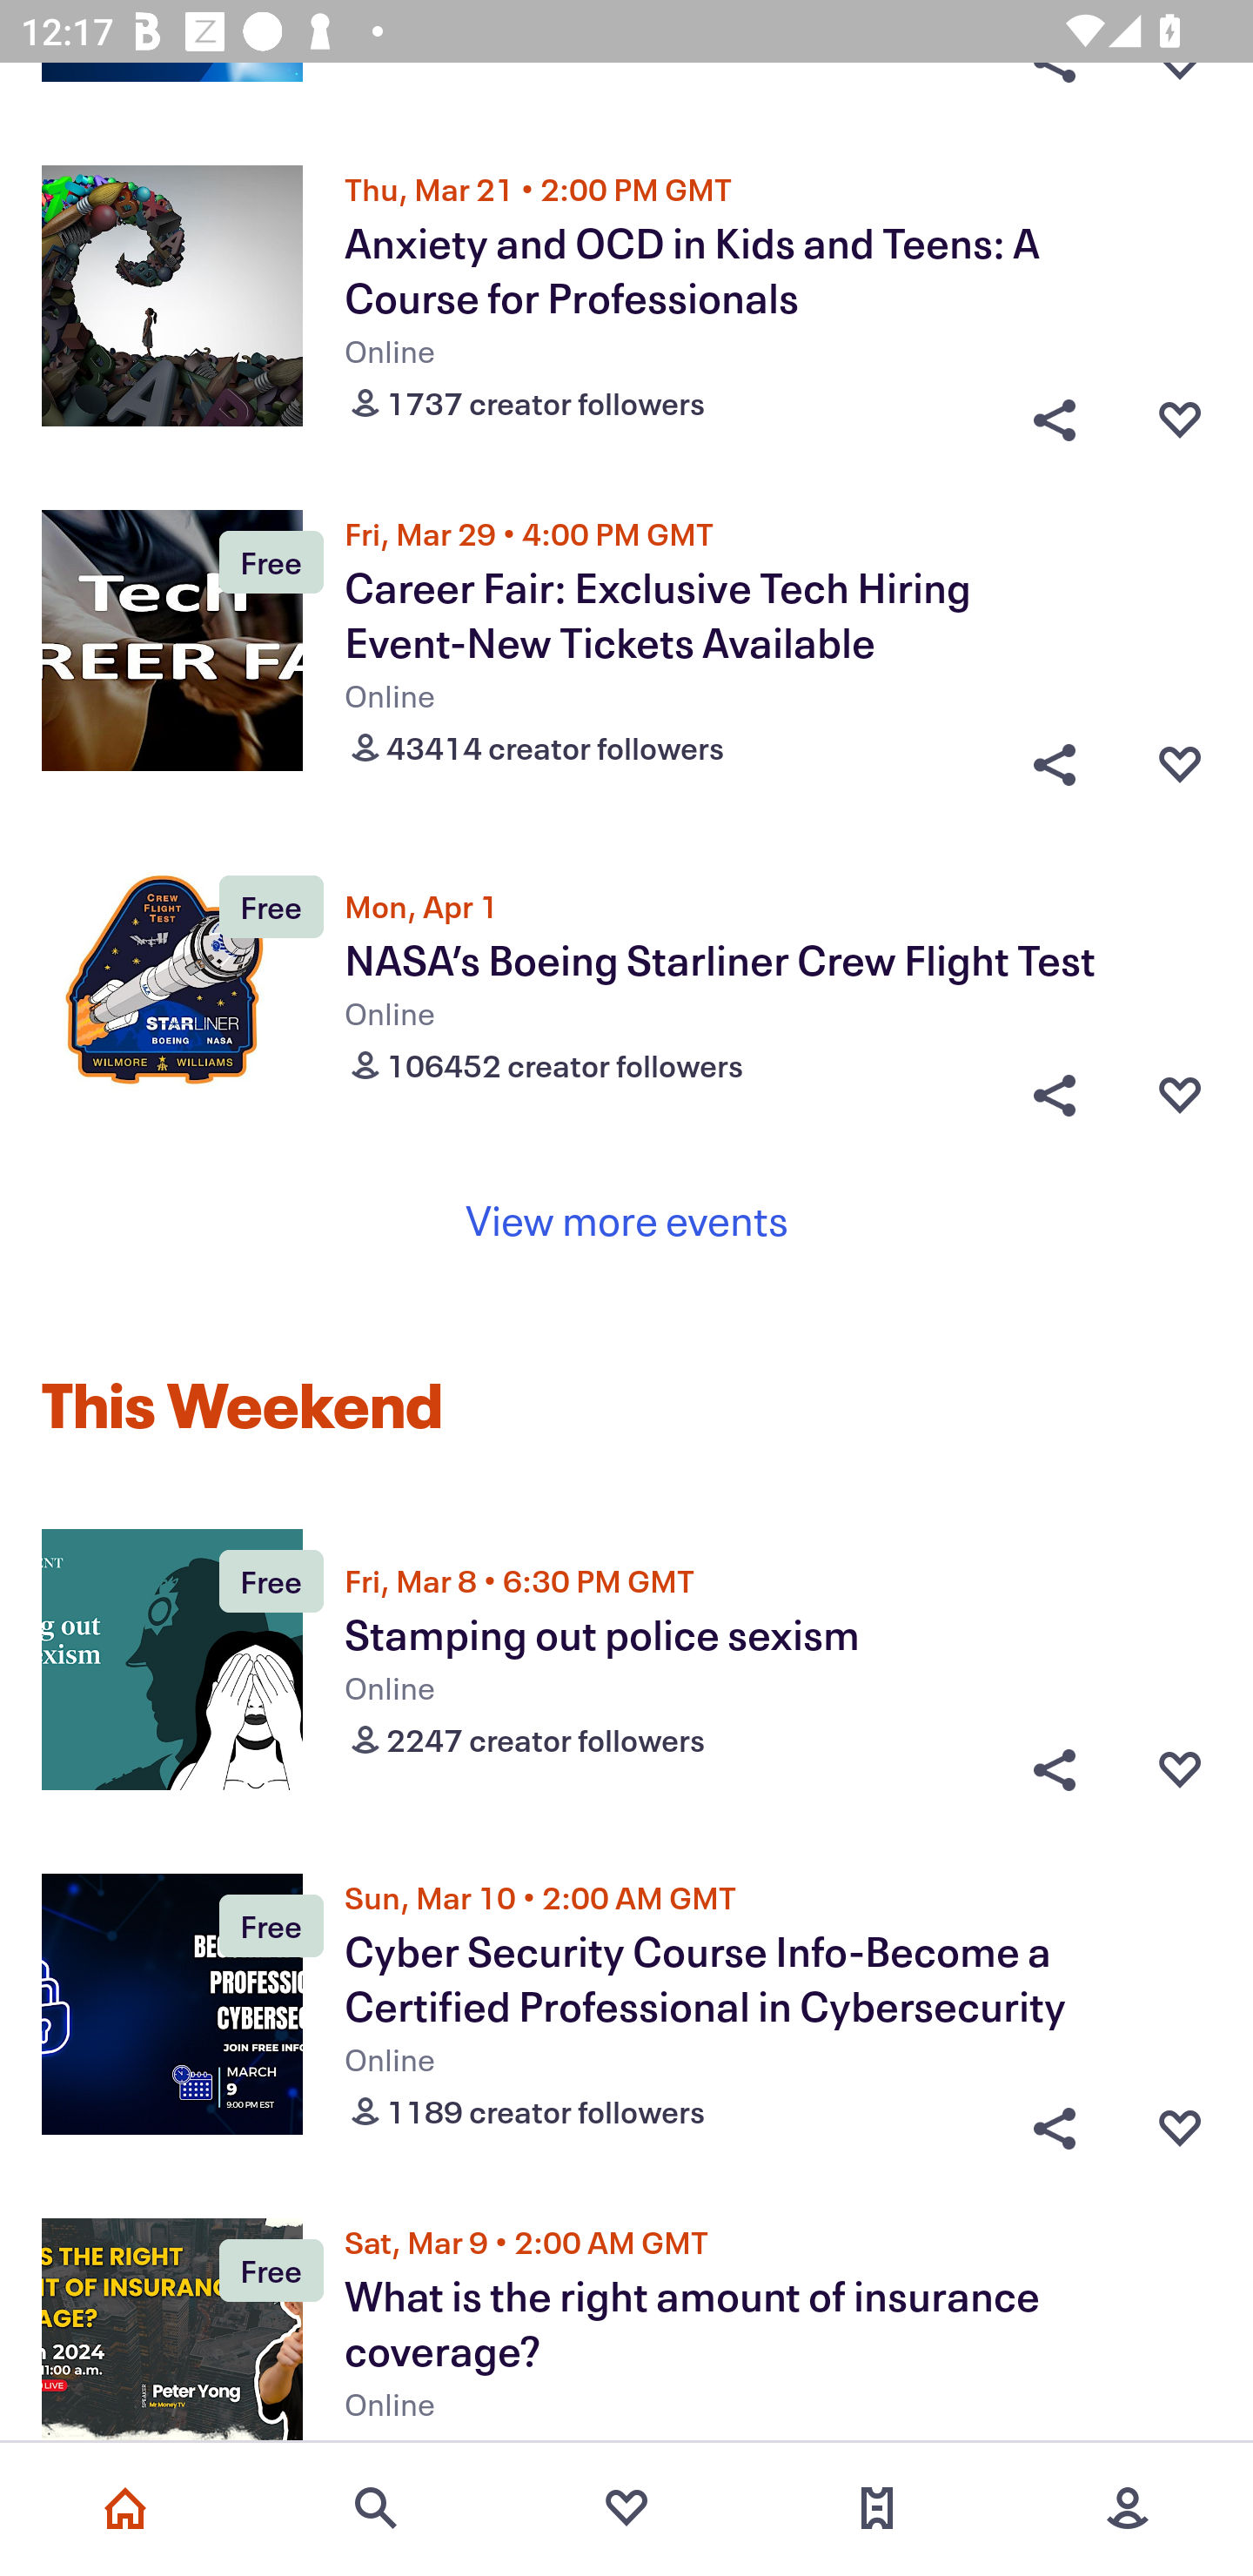  Describe the element at coordinates (1180, 1095) in the screenshot. I see `Favorite button` at that location.